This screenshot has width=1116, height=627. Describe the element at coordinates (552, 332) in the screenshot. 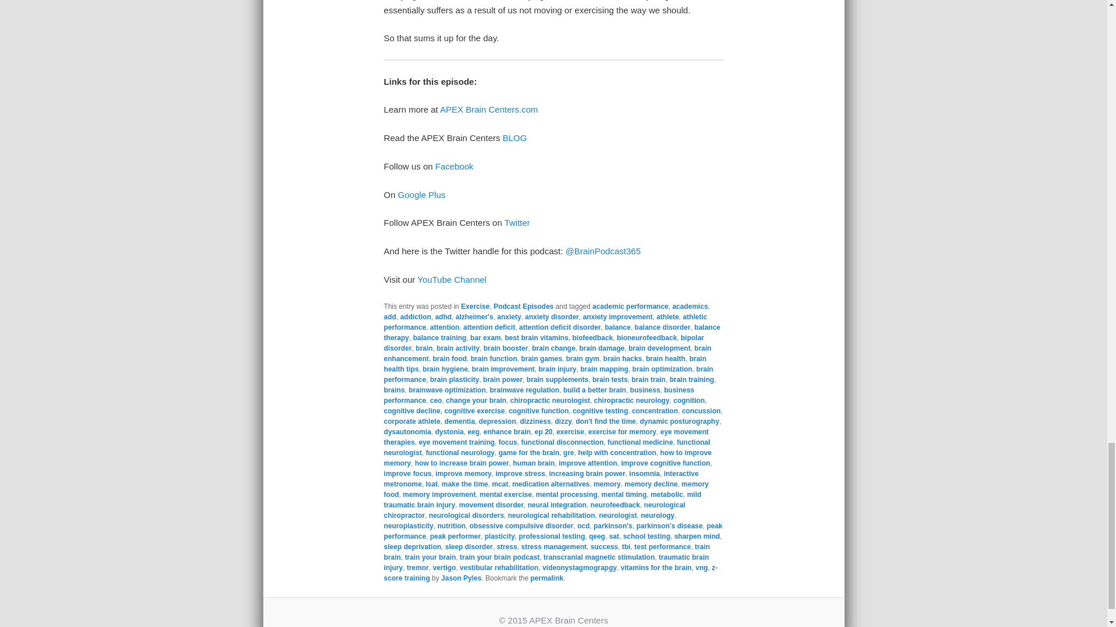

I see `balance therapy` at that location.